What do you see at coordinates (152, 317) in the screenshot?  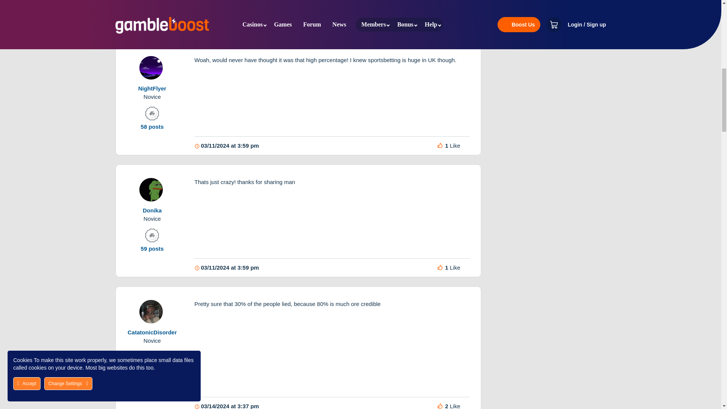 I see `View CatatonicDisorder's profile` at bounding box center [152, 317].